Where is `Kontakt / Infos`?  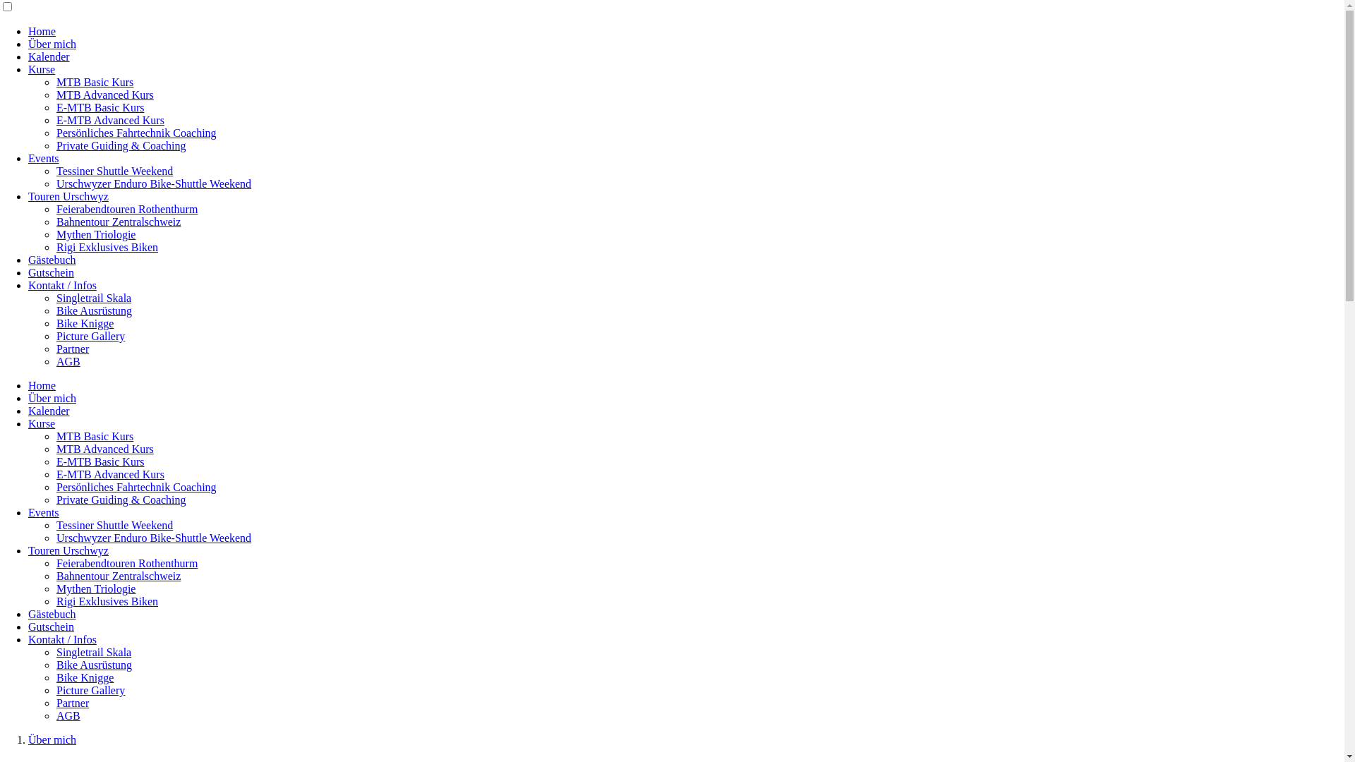
Kontakt / Infos is located at coordinates (62, 285).